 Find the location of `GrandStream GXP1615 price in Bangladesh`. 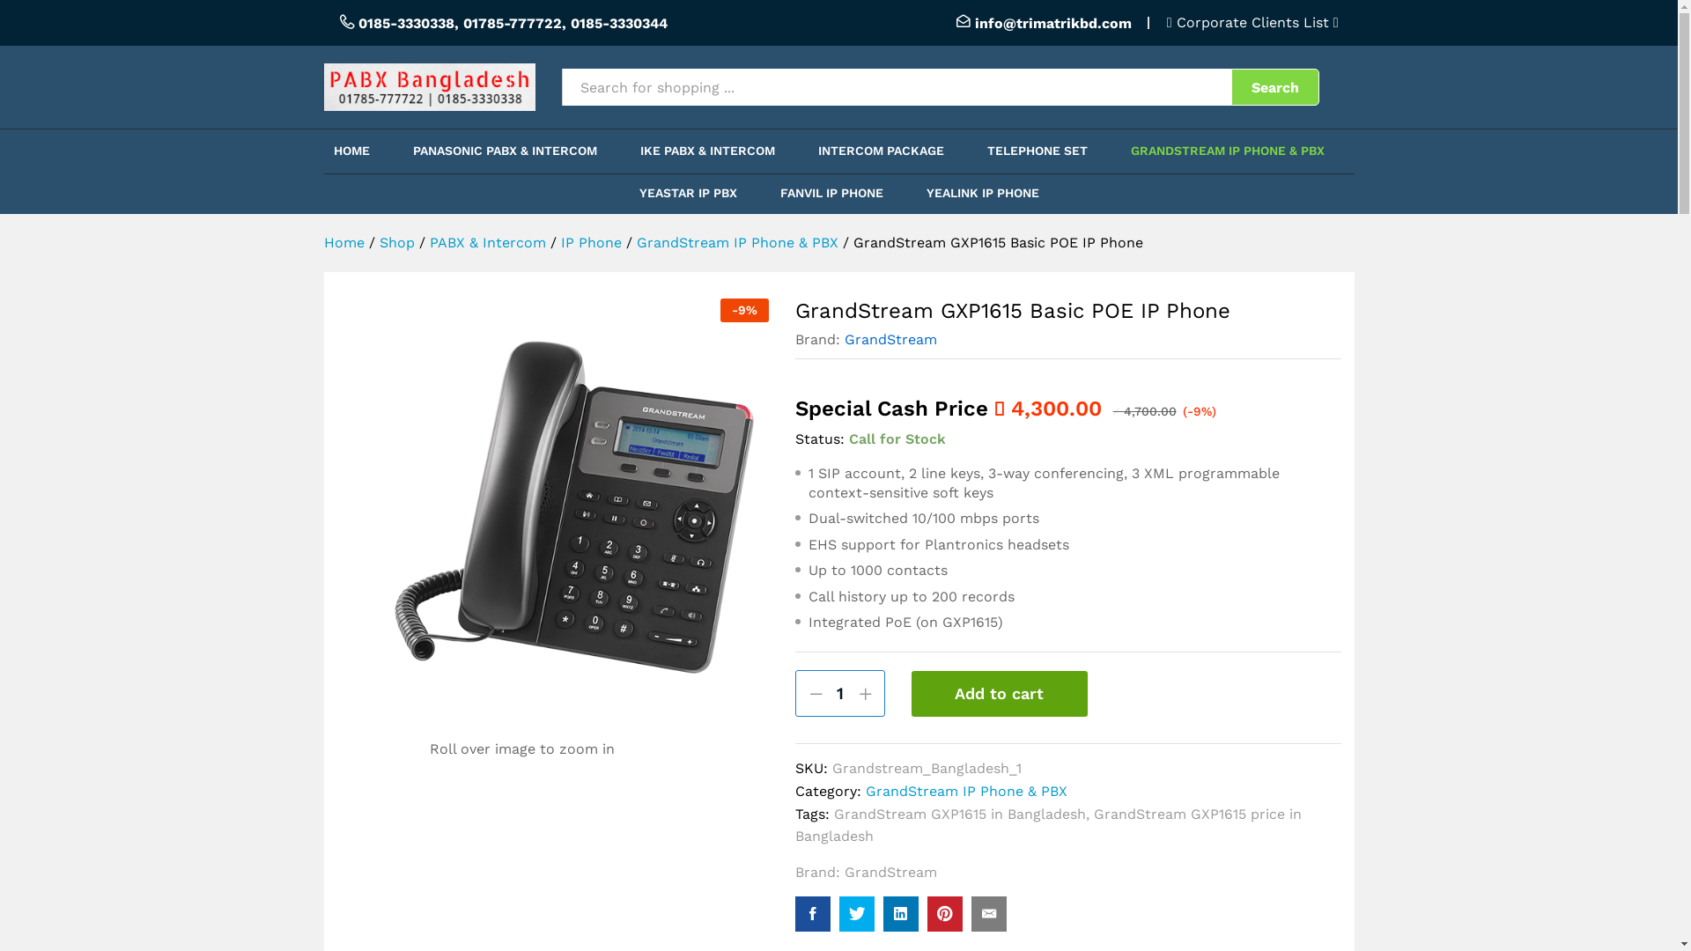

GrandStream GXP1615 price in Bangladesh is located at coordinates (1048, 824).